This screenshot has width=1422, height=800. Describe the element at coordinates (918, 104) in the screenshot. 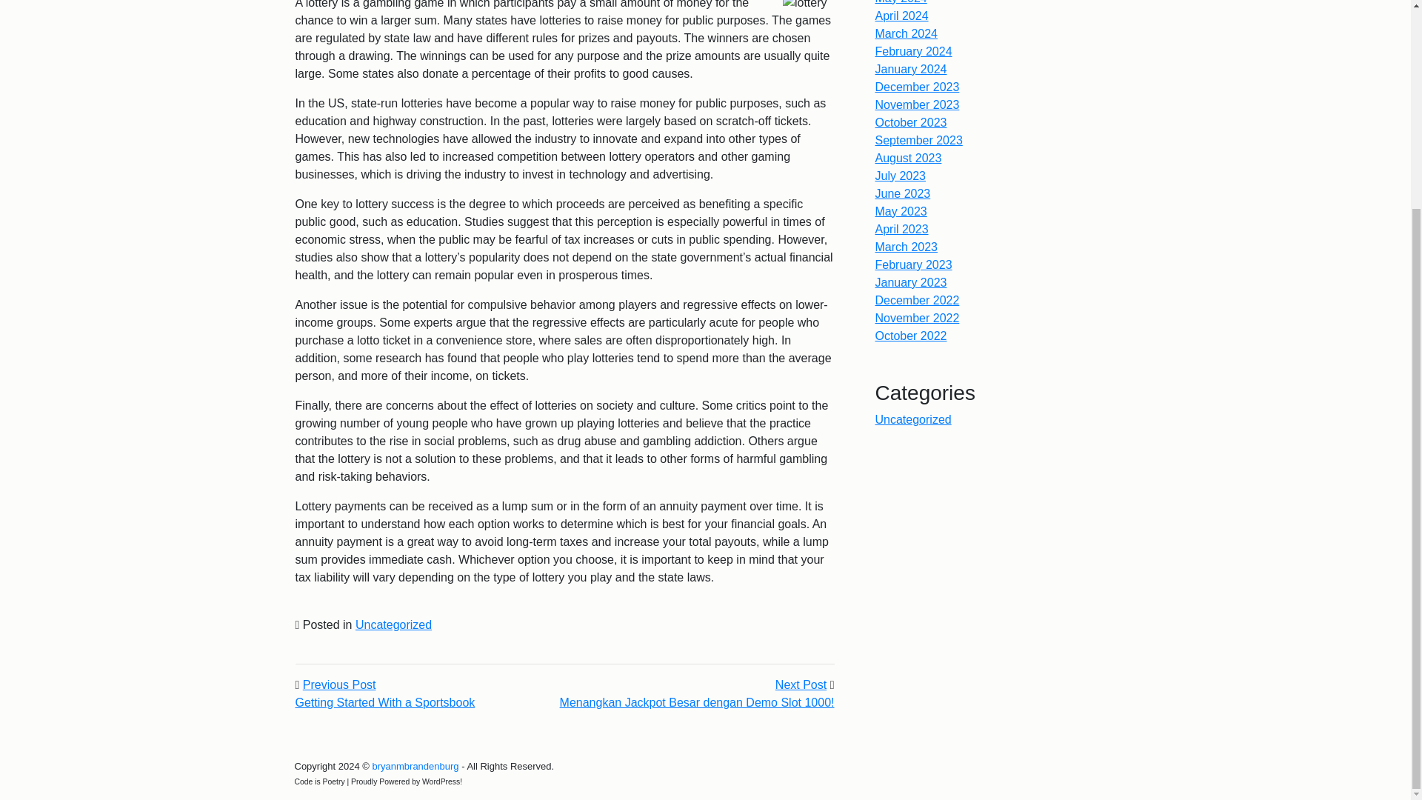

I see `November 2023` at that location.